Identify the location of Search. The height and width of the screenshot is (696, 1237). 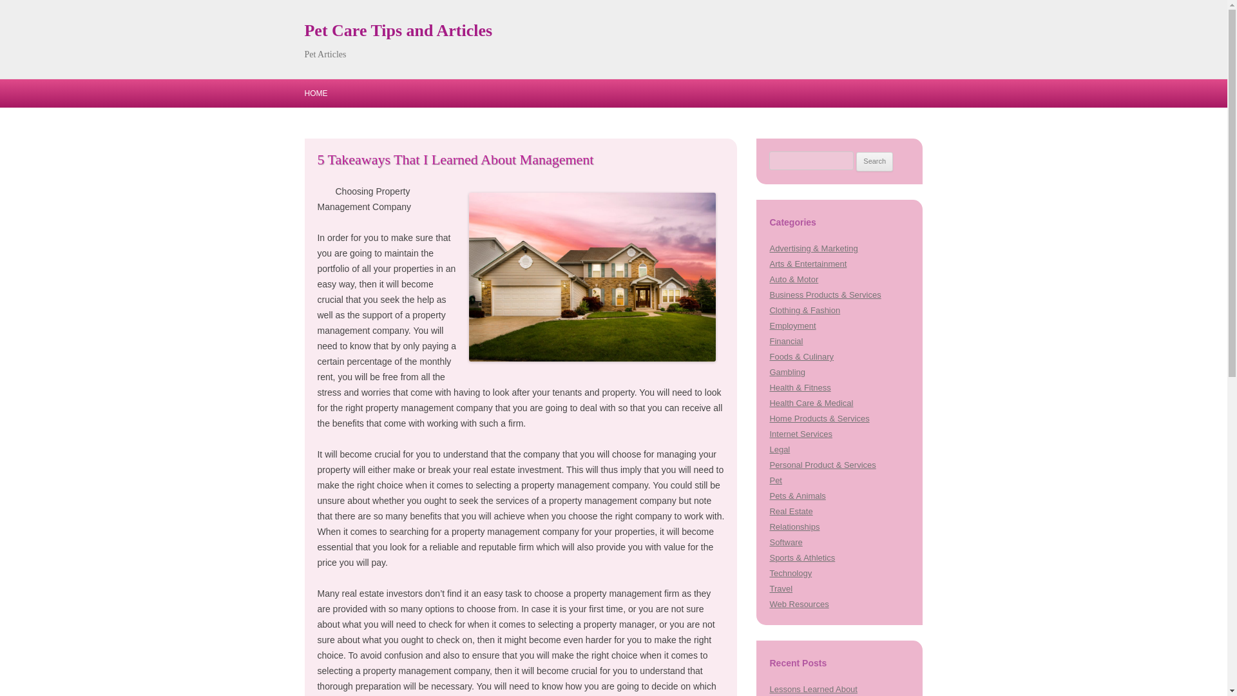
(874, 161).